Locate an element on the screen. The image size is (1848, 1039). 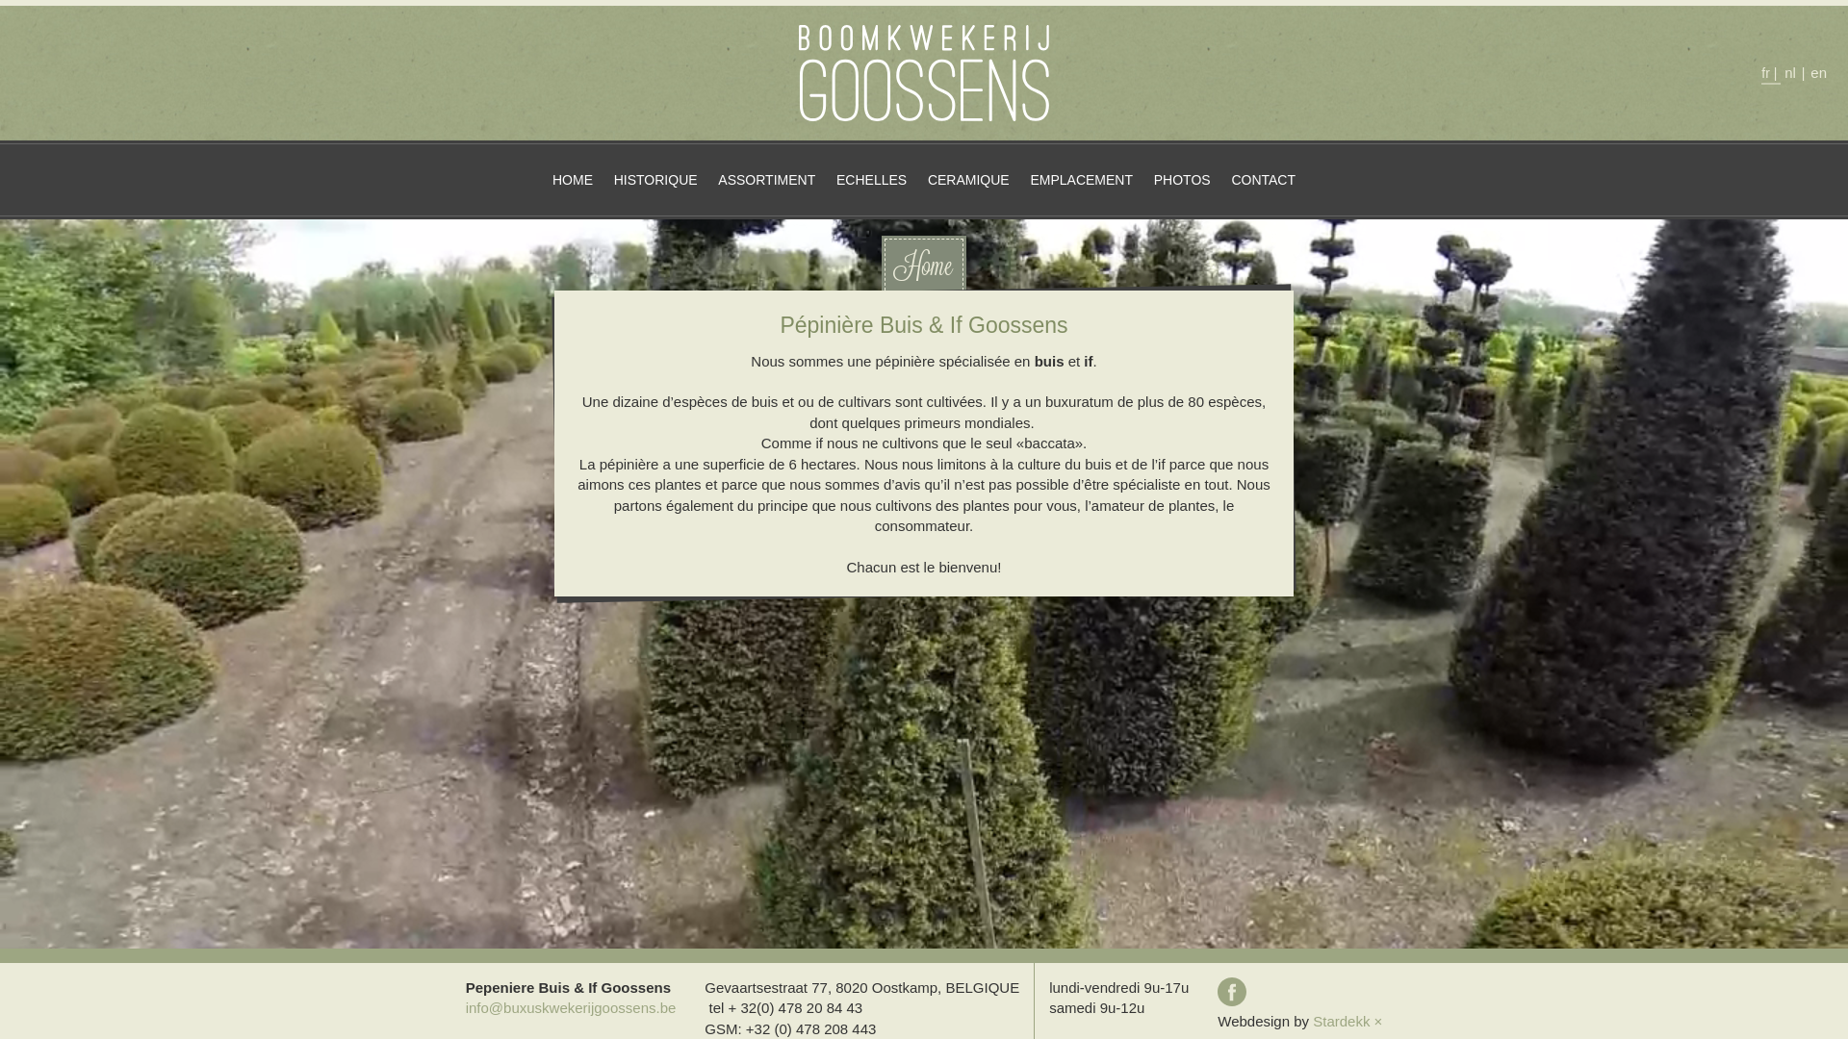
ECHELLES is located at coordinates (872, 180).